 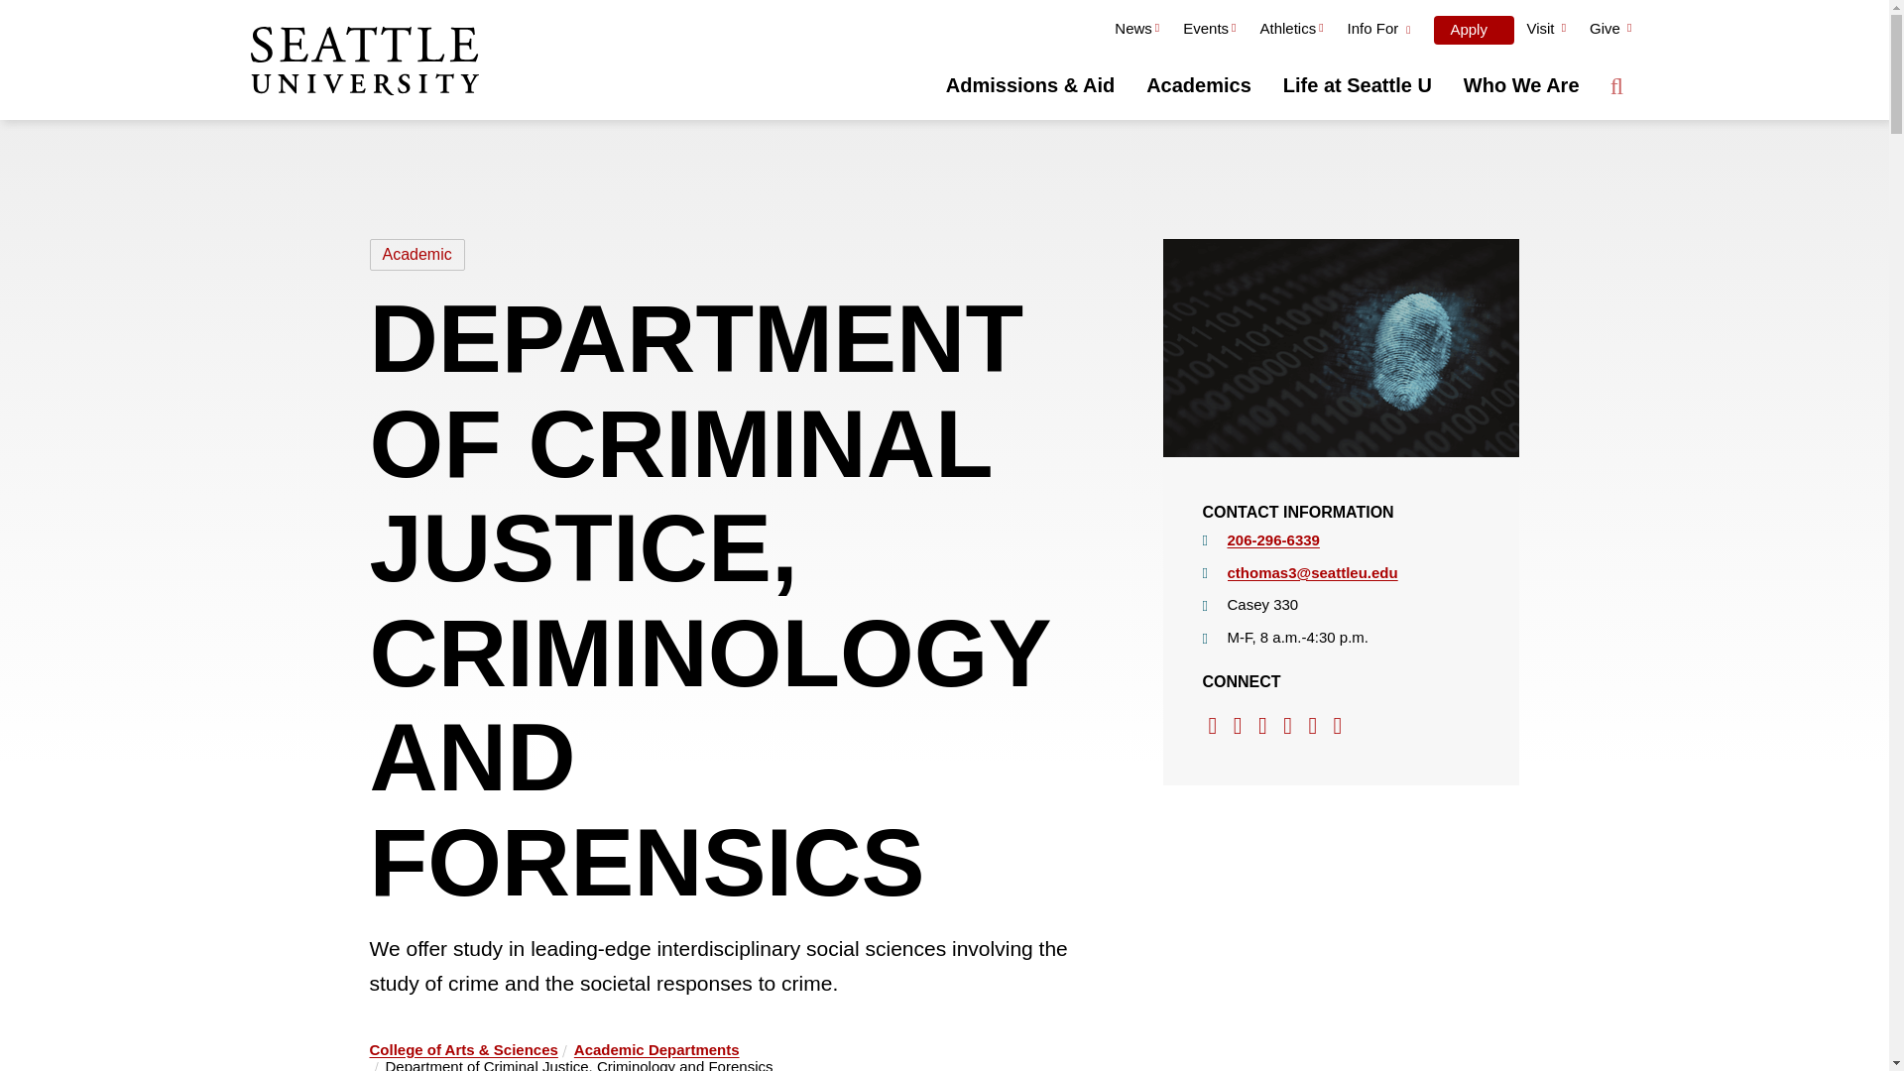 I want to click on Apply, so click(x=1474, y=30).